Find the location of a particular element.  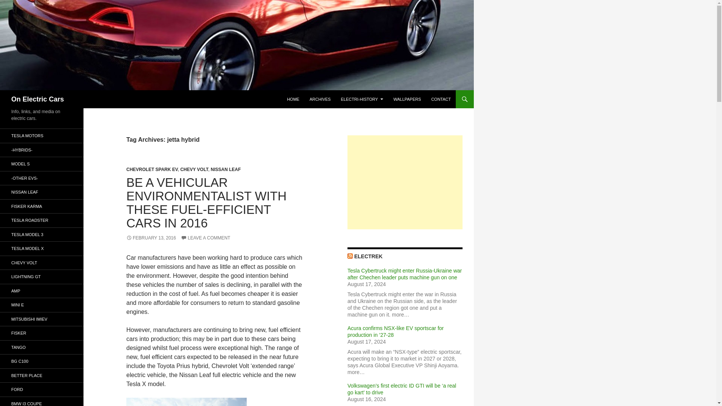

CHEVROLET SPARK EV is located at coordinates (152, 169).